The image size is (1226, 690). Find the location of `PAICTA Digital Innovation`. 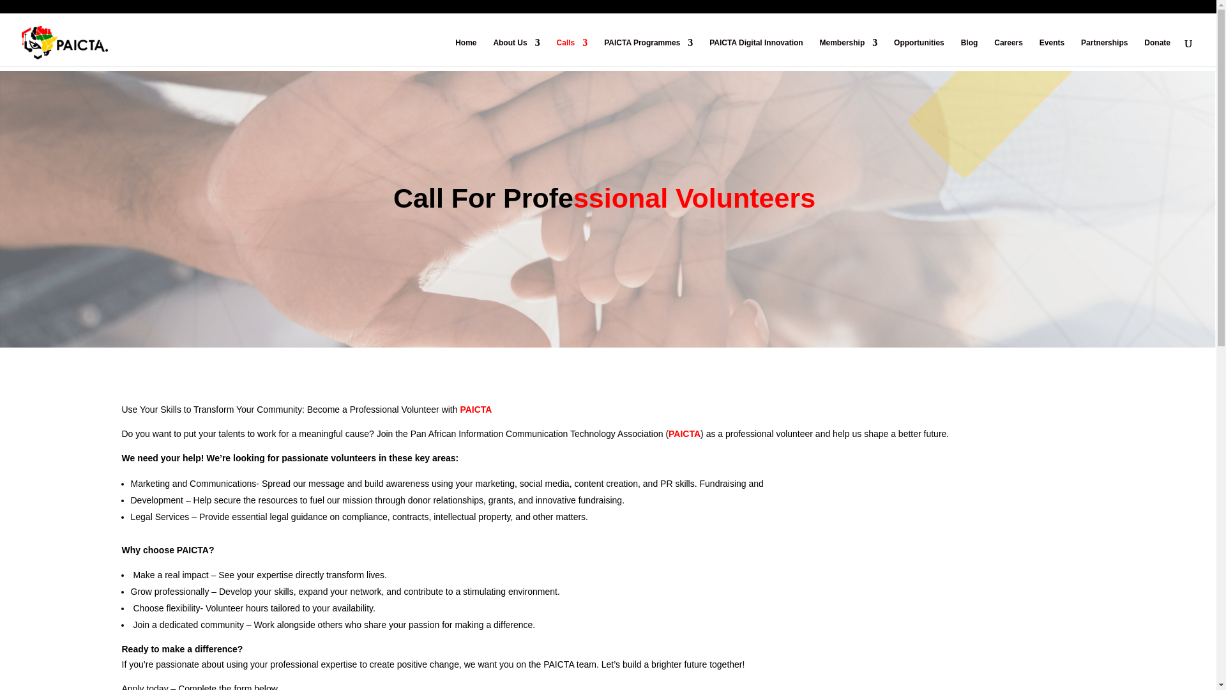

PAICTA Digital Innovation is located at coordinates (756, 52).